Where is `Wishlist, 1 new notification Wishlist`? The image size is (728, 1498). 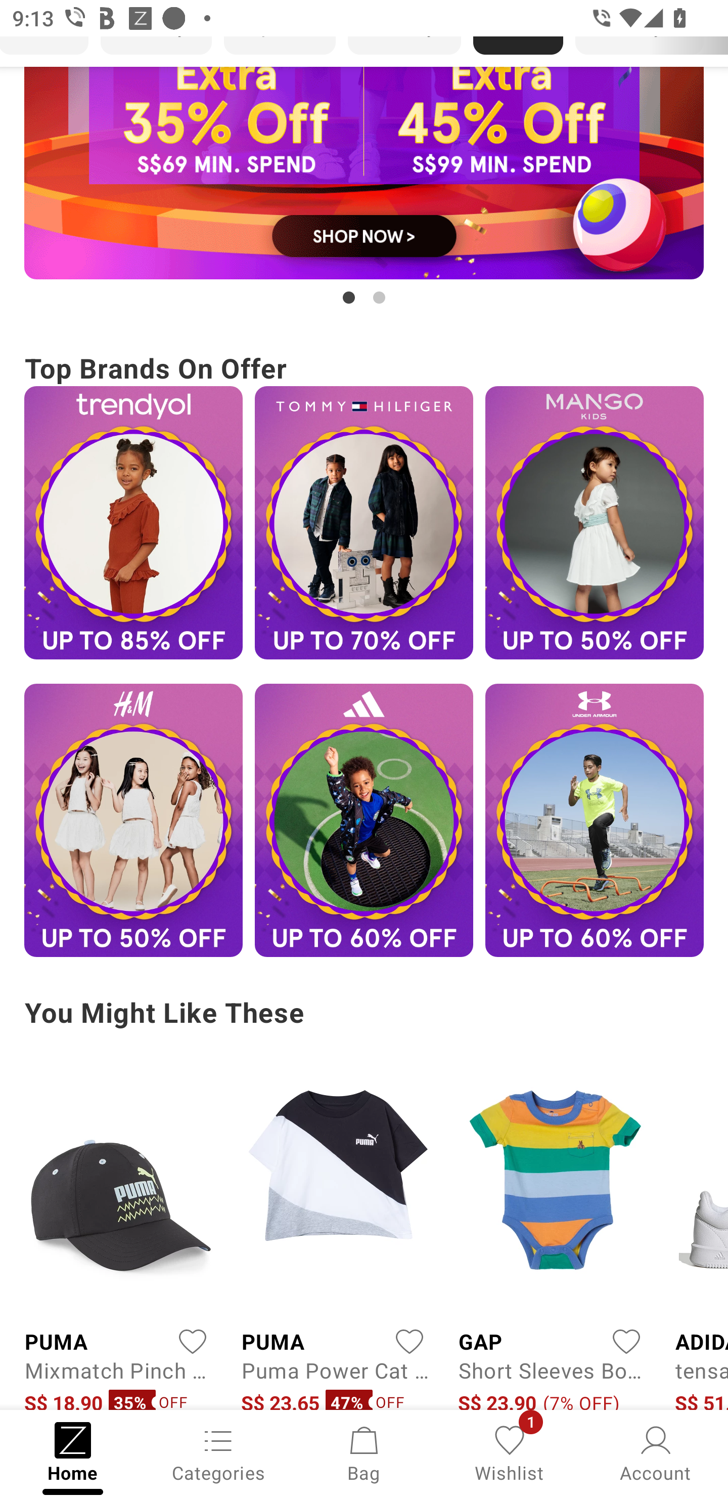 Wishlist, 1 new notification Wishlist is located at coordinates (510, 1452).